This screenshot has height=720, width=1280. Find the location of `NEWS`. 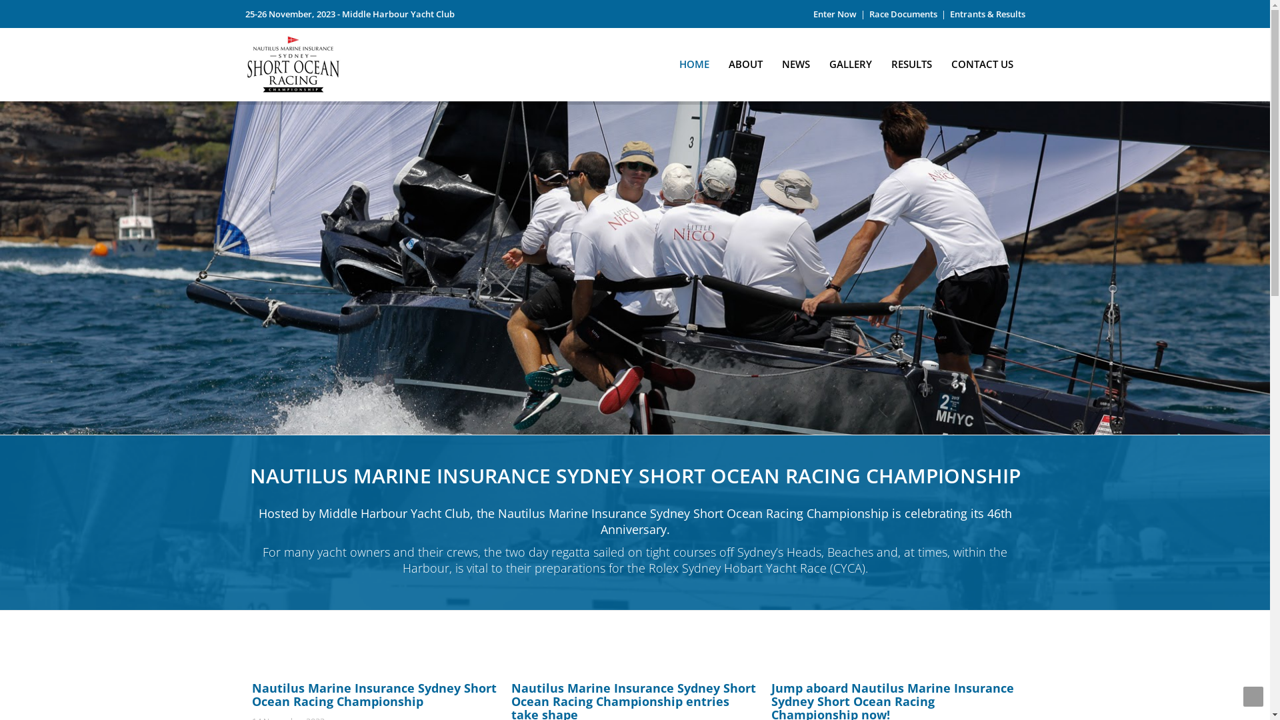

NEWS is located at coordinates (796, 60).